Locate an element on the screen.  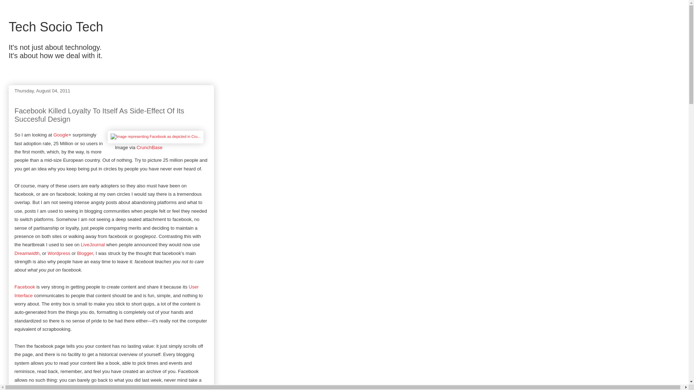
User Interface is located at coordinates (106, 291).